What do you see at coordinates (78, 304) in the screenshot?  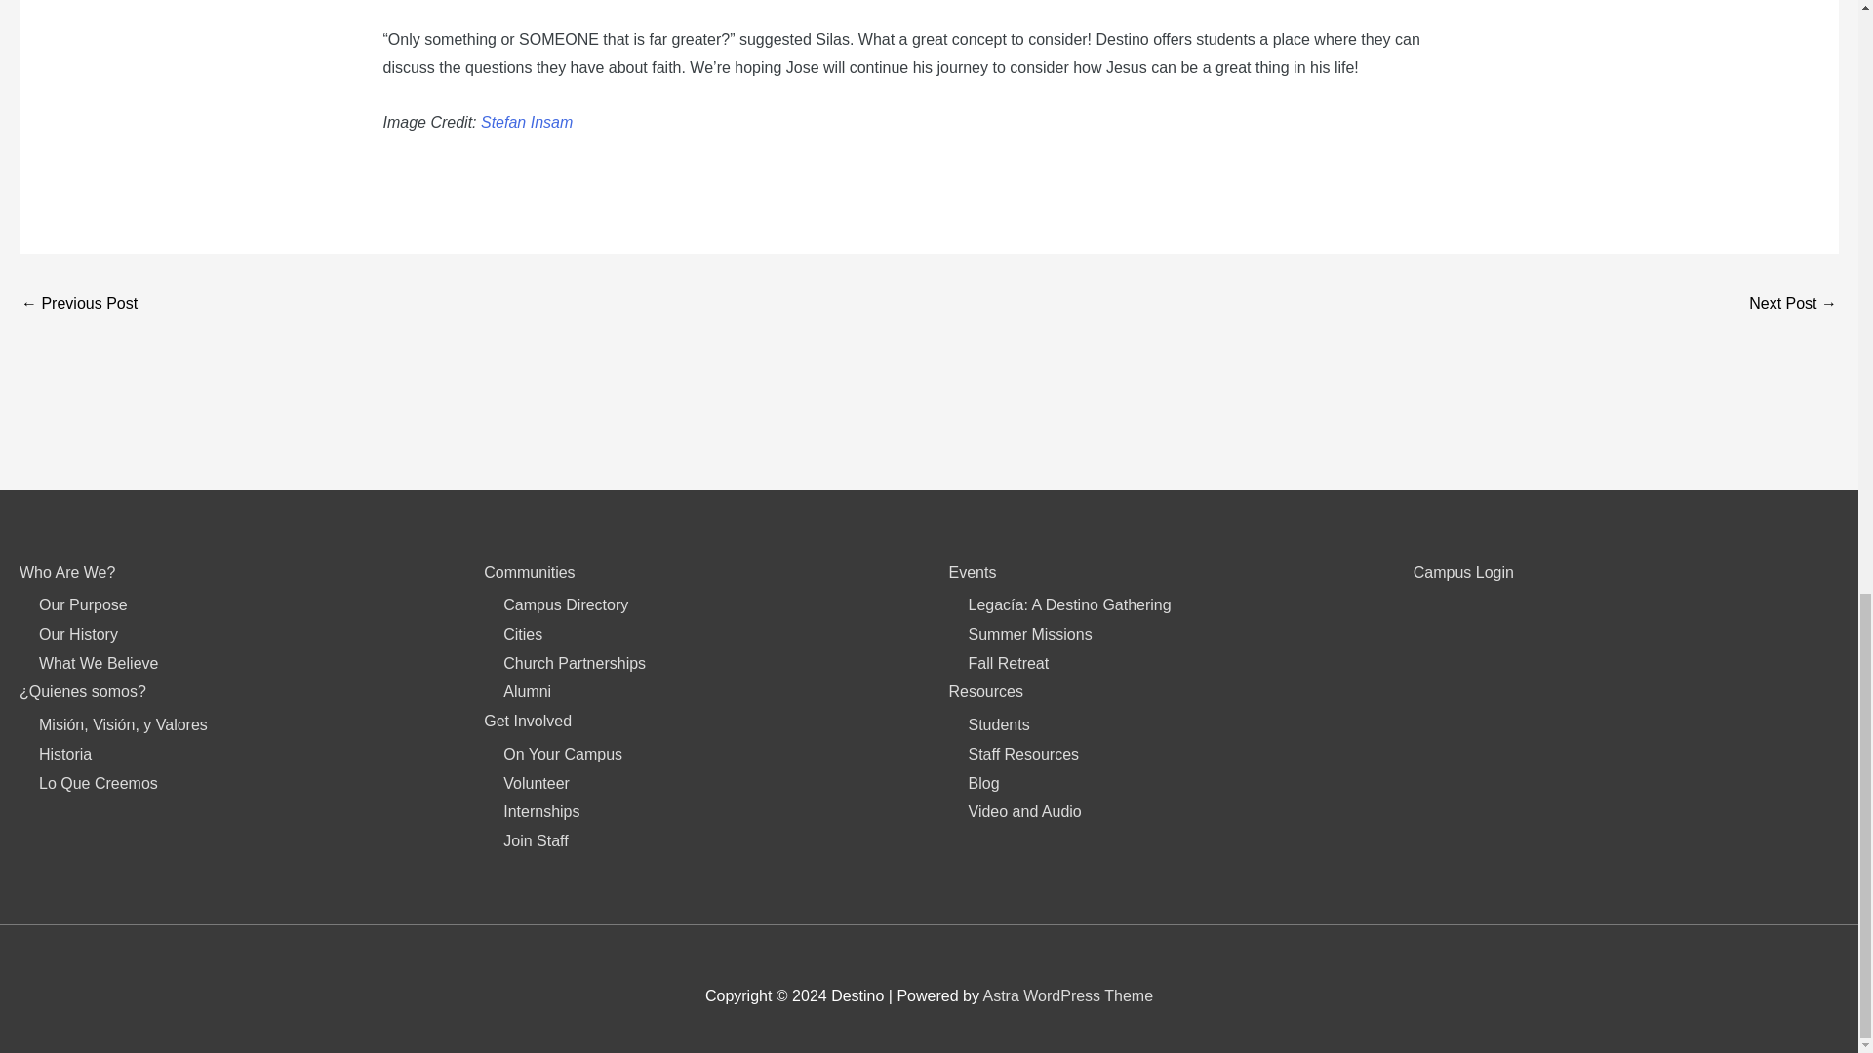 I see `When you hit a wall.` at bounding box center [78, 304].